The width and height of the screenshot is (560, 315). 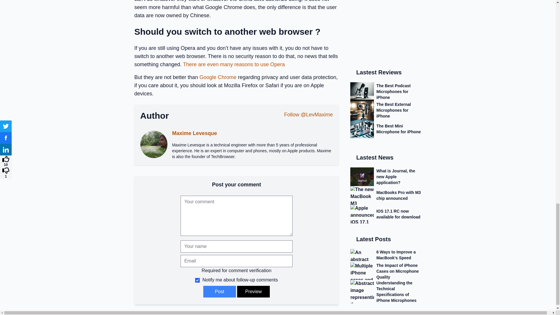 I want to click on Maxime Levesque, so click(x=194, y=133).